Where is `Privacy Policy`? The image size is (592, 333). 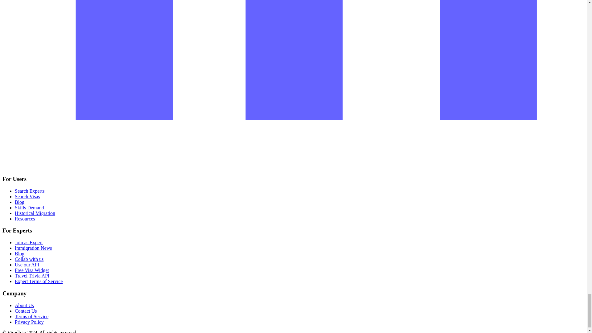
Privacy Policy is located at coordinates (29, 322).